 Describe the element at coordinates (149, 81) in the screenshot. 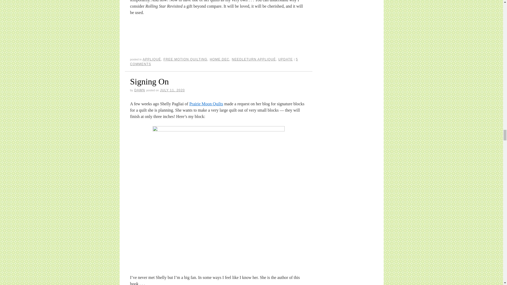

I see `Permalink to Signing On` at that location.